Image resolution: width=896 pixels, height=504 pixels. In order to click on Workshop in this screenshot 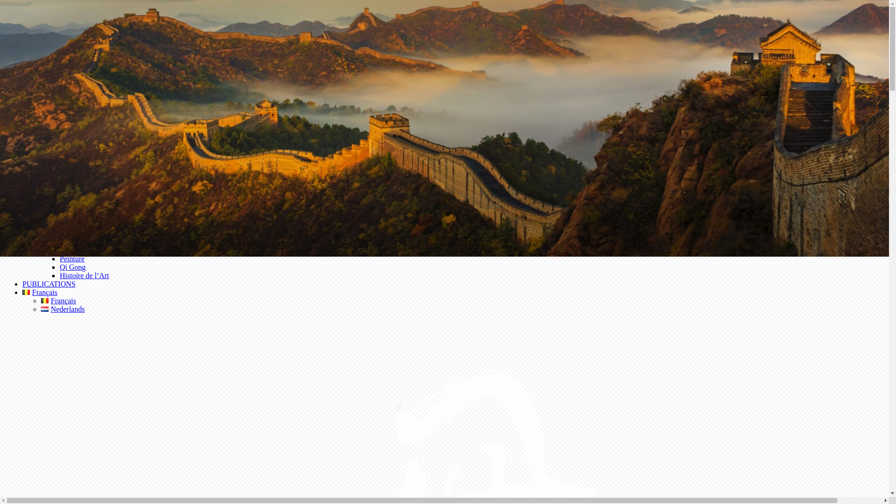, I will do `click(56, 208)`.